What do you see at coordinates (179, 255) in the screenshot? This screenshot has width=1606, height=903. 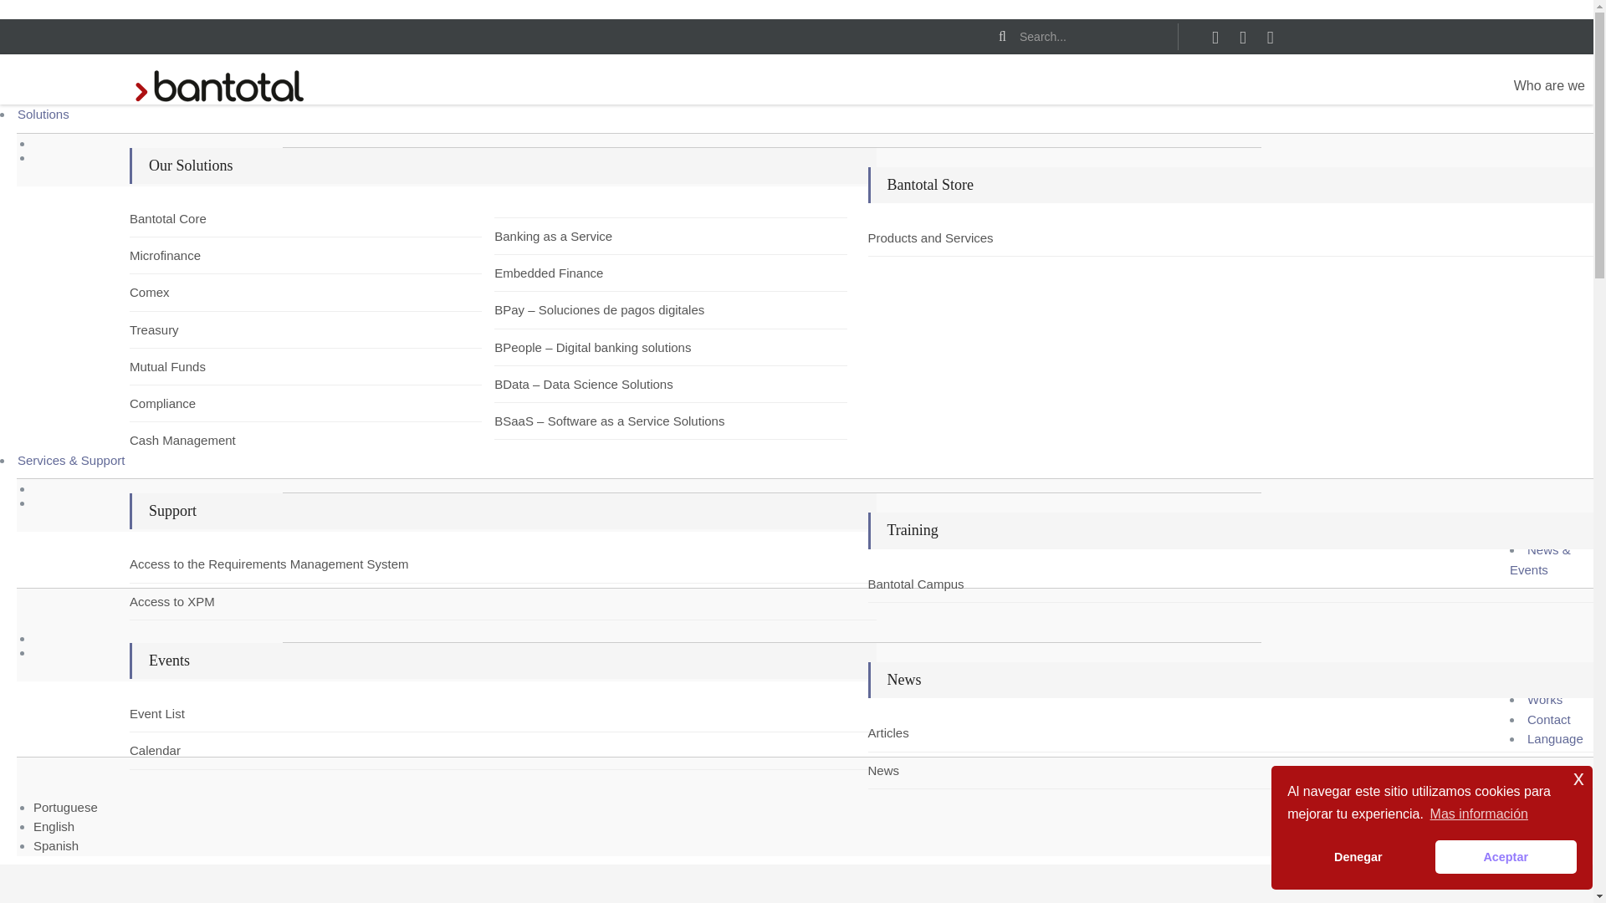 I see `Microfinance` at bounding box center [179, 255].